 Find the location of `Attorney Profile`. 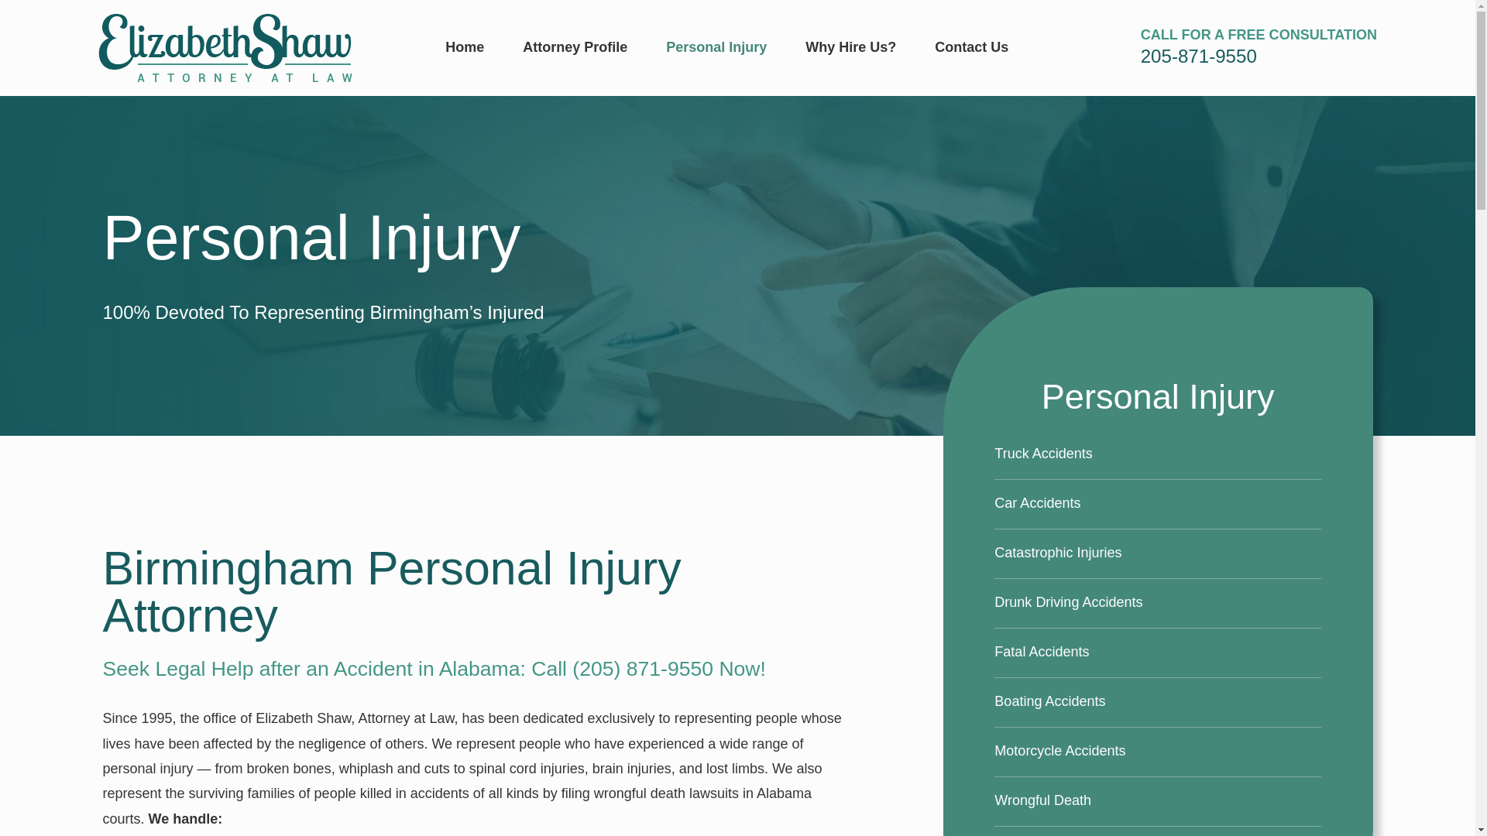

Attorney Profile is located at coordinates (575, 47).